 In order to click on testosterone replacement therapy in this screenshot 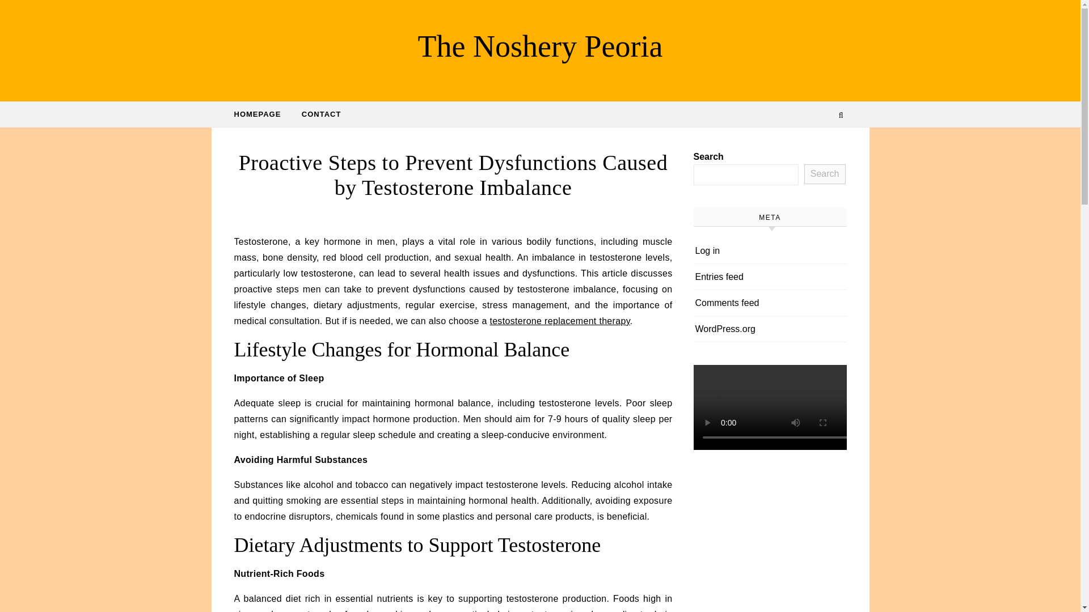, I will do `click(559, 321)`.